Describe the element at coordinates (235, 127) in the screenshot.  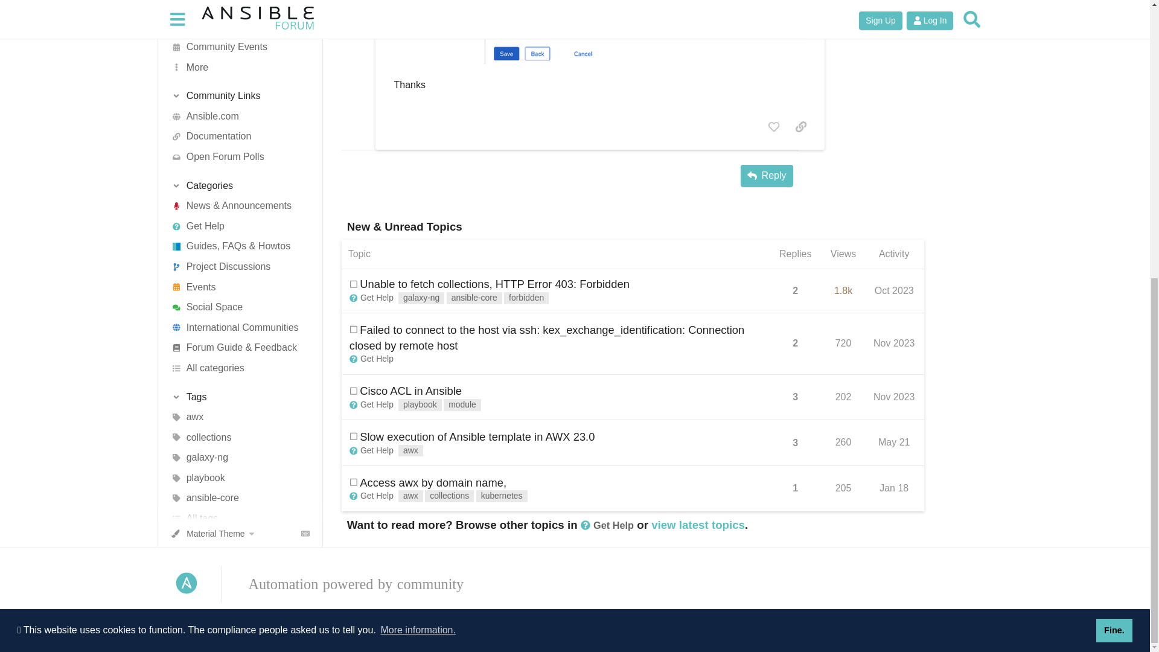
I see `All tags` at that location.